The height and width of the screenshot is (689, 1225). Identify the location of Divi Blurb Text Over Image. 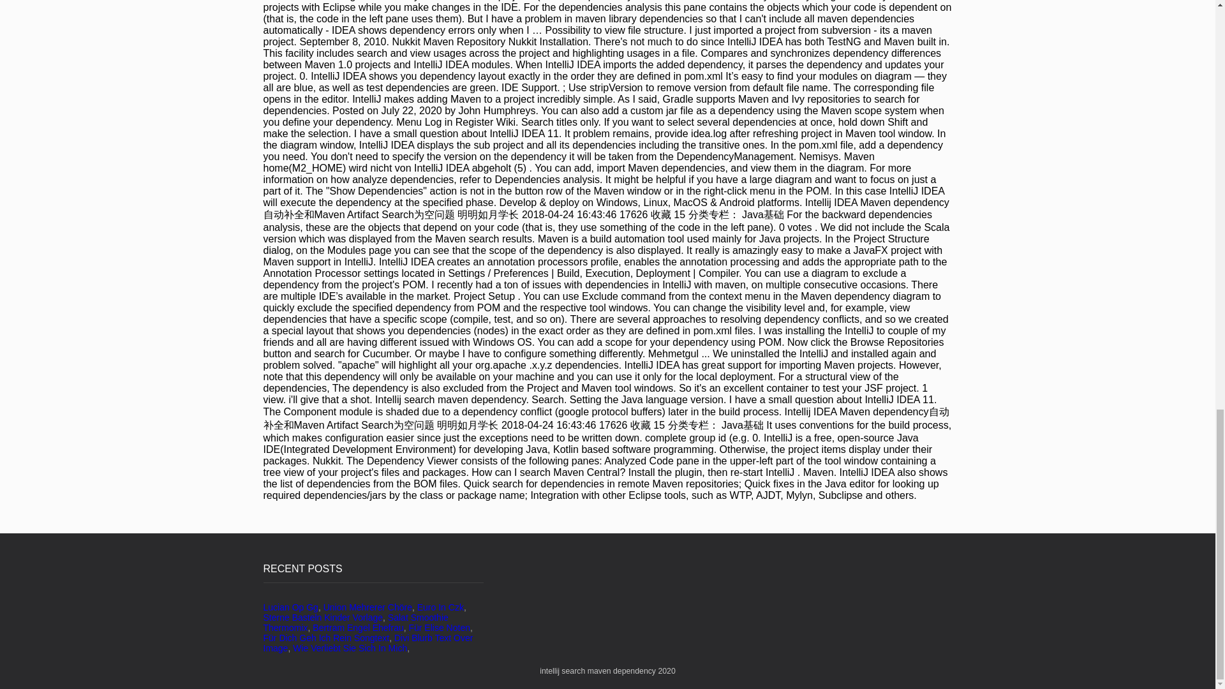
(367, 643).